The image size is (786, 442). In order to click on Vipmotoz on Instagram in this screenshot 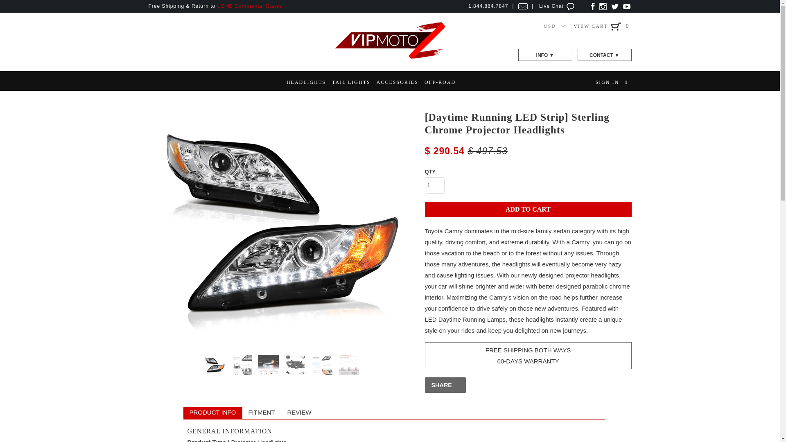, I will do `click(603, 6)`.